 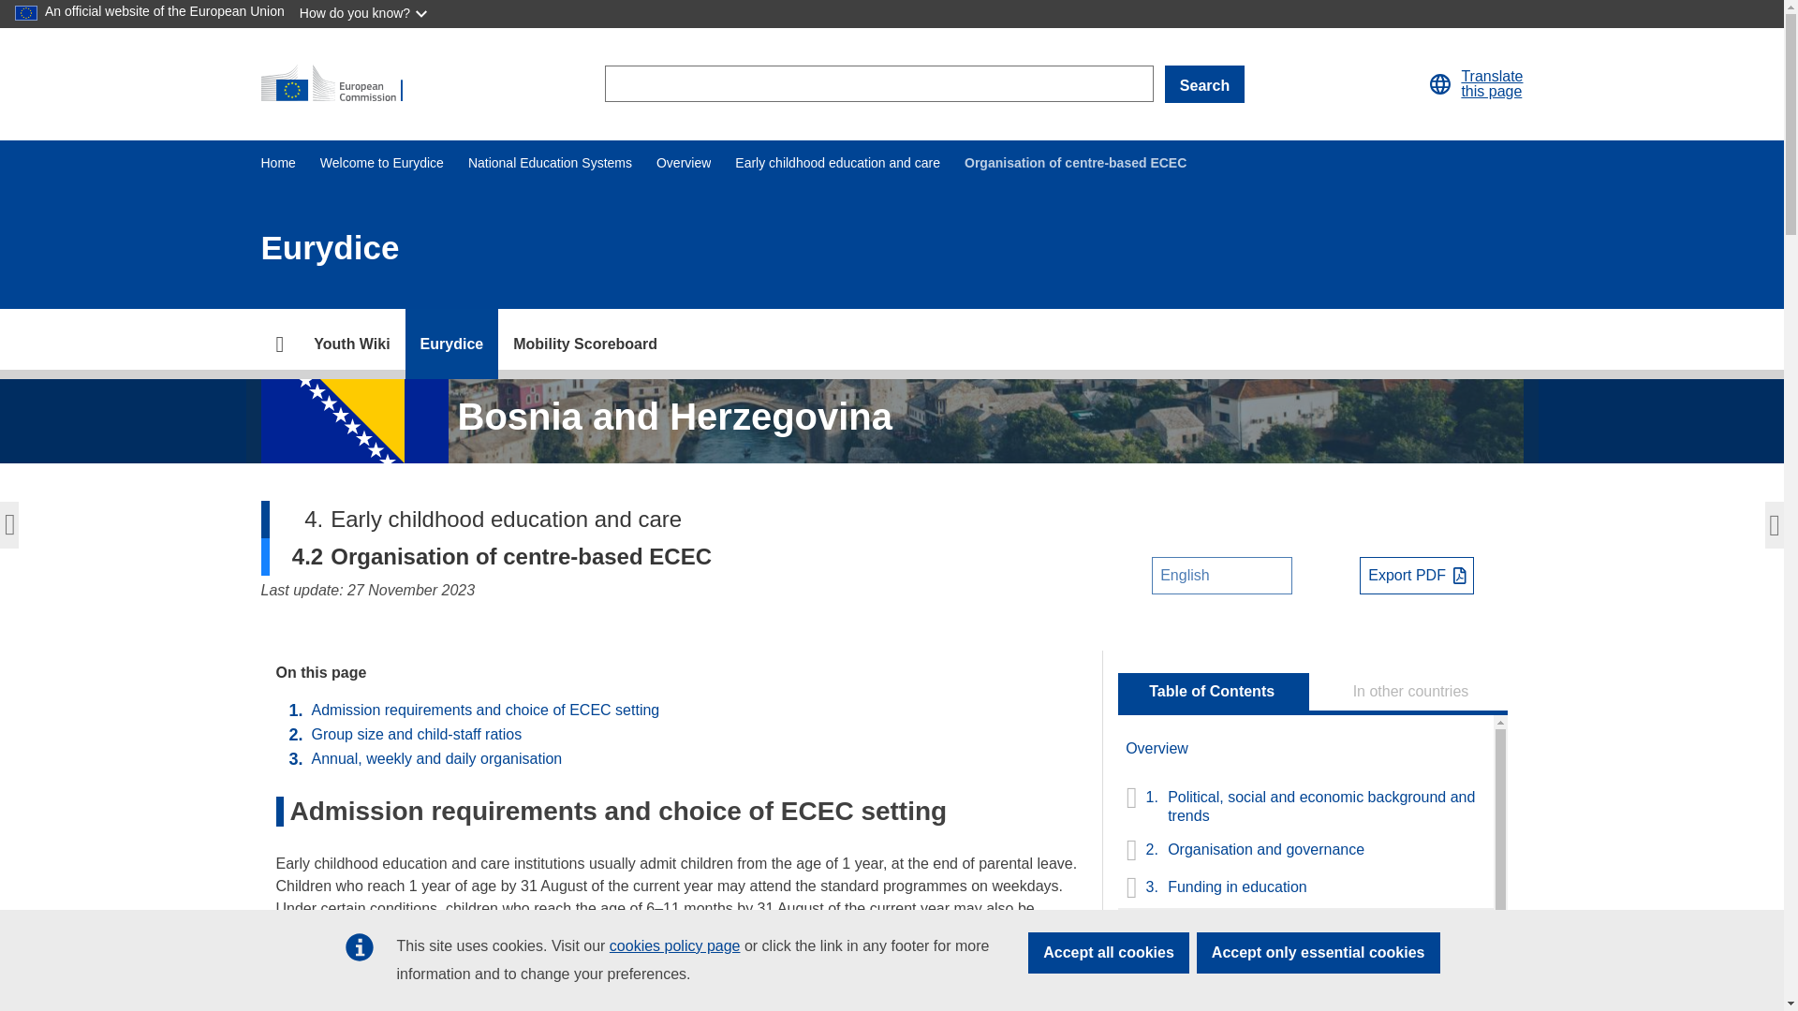 What do you see at coordinates (452, 344) in the screenshot?
I see `Eurydice` at bounding box center [452, 344].